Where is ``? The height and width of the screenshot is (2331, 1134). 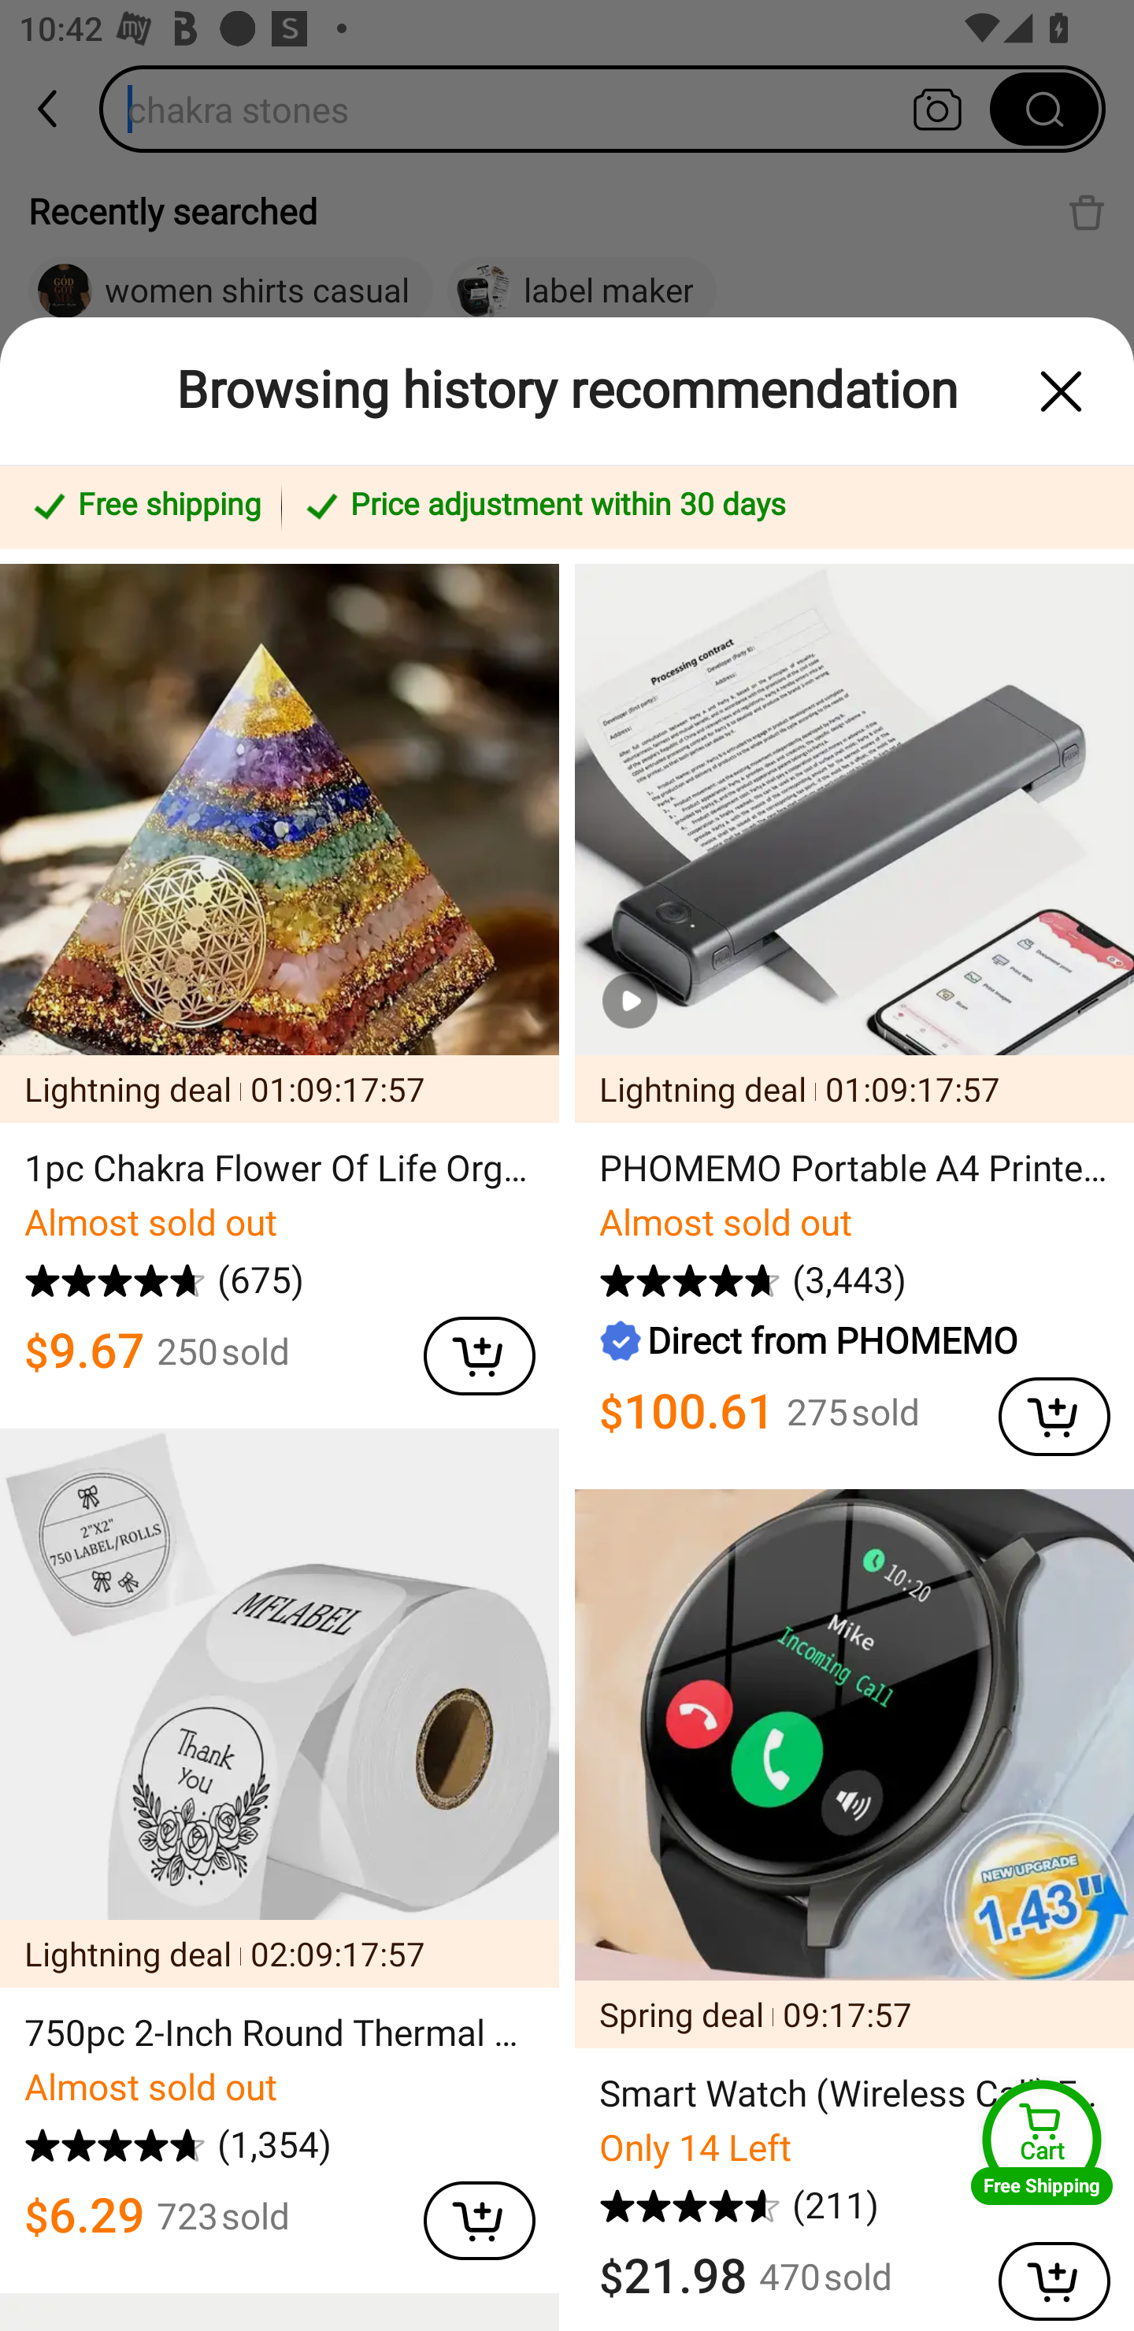  is located at coordinates (466, 1350).